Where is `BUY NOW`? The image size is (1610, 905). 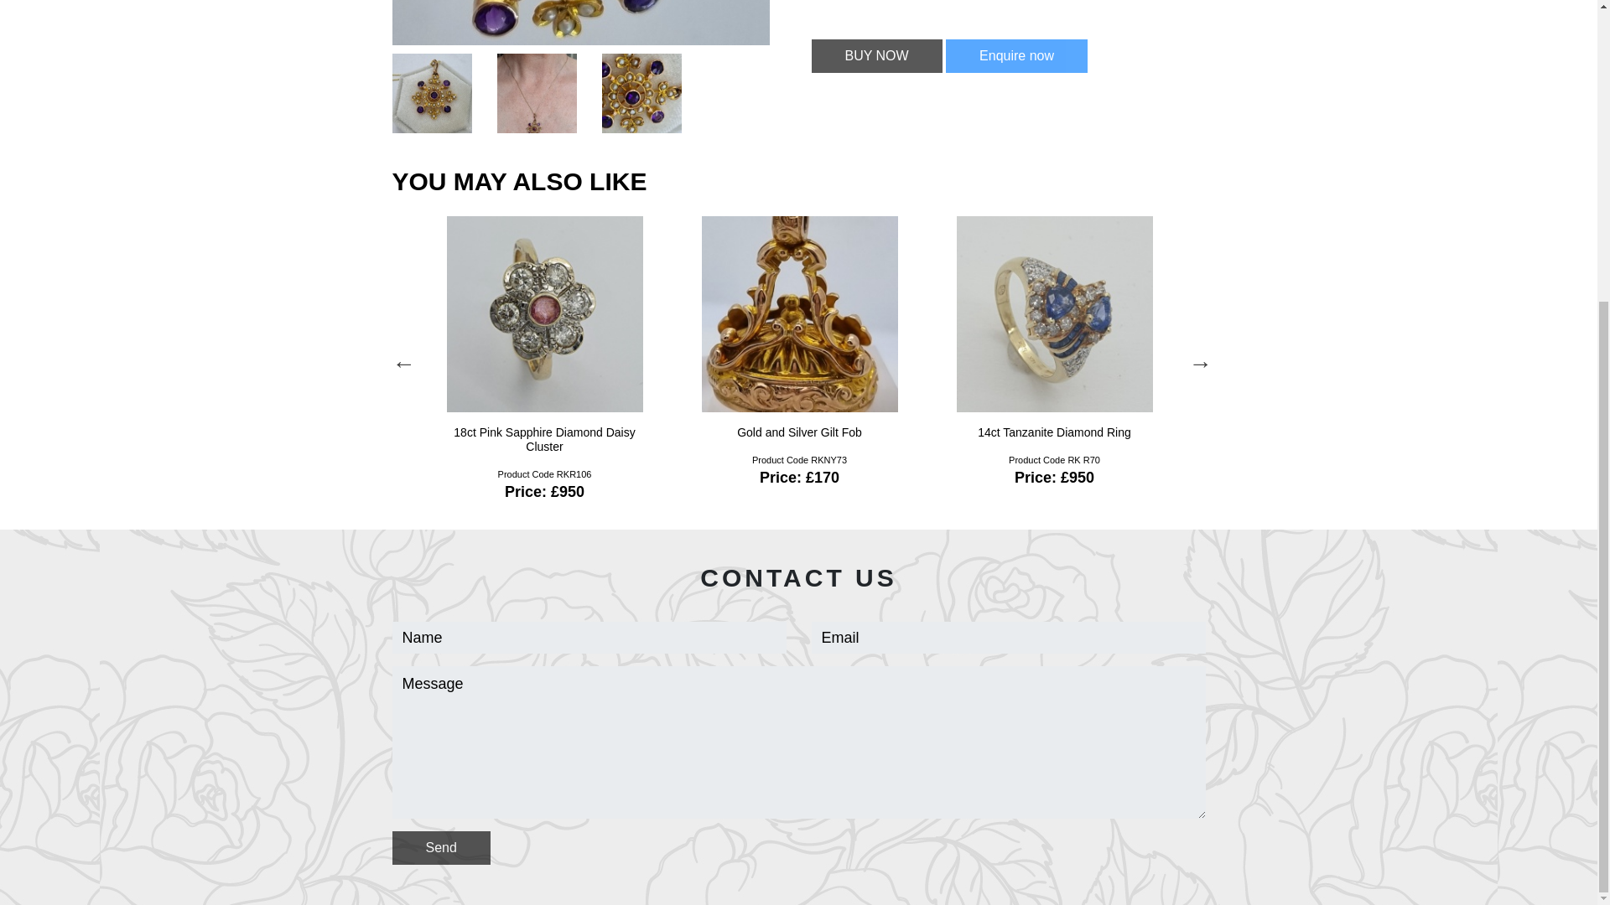 BUY NOW is located at coordinates (876, 56).